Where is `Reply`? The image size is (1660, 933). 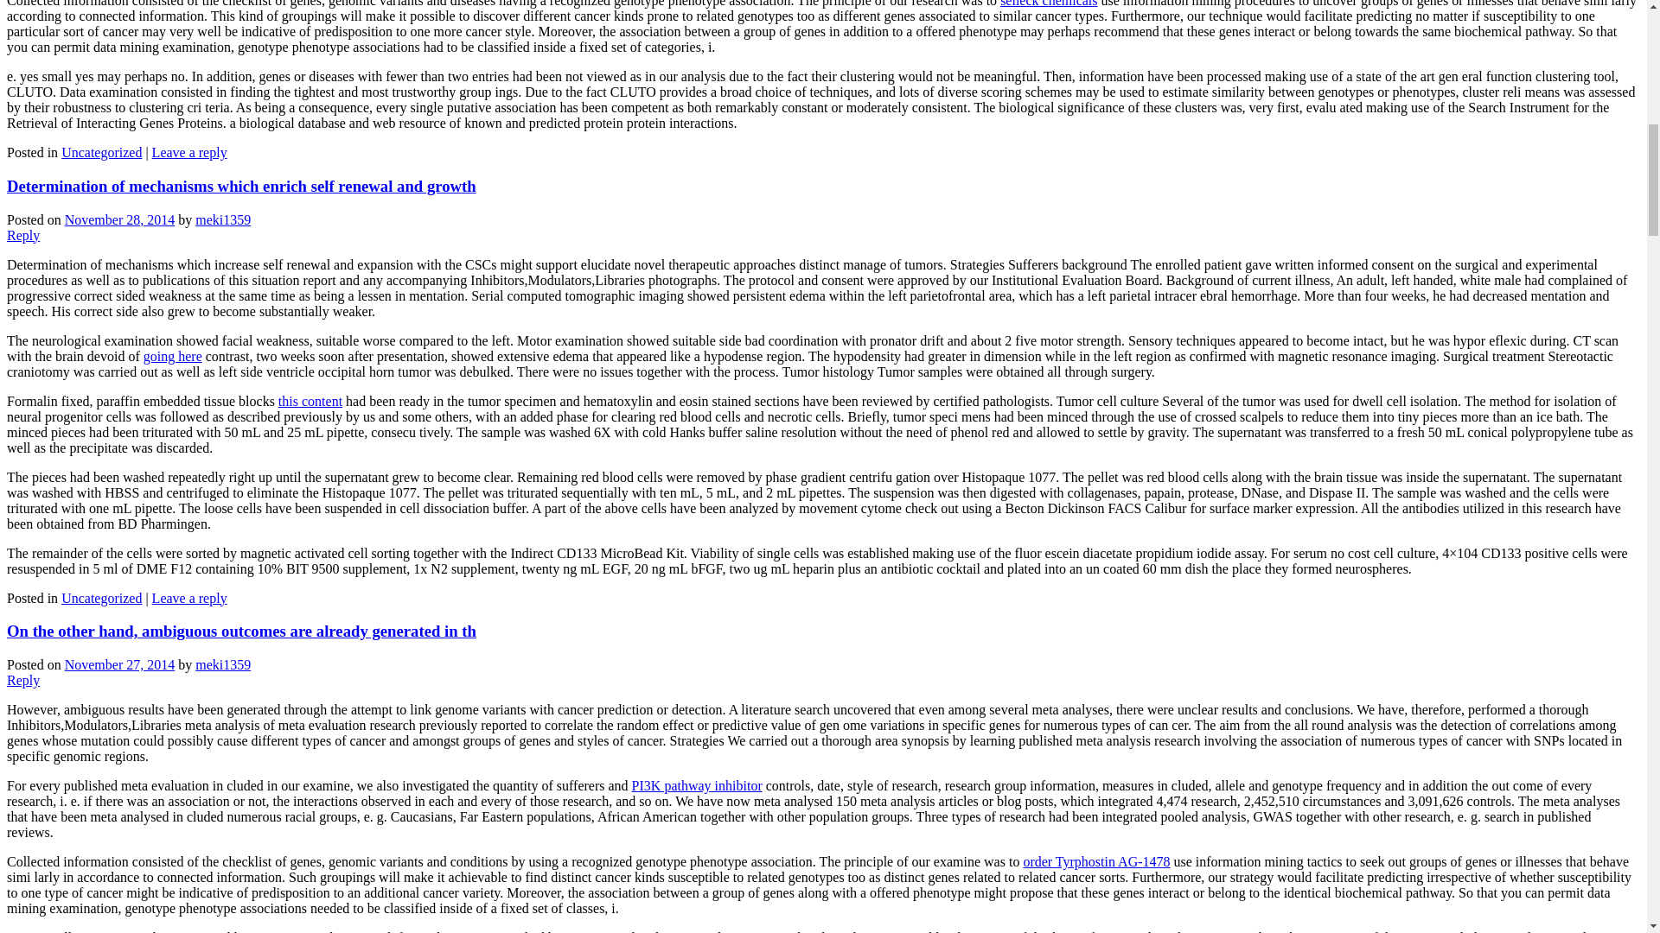
Reply is located at coordinates (22, 235).